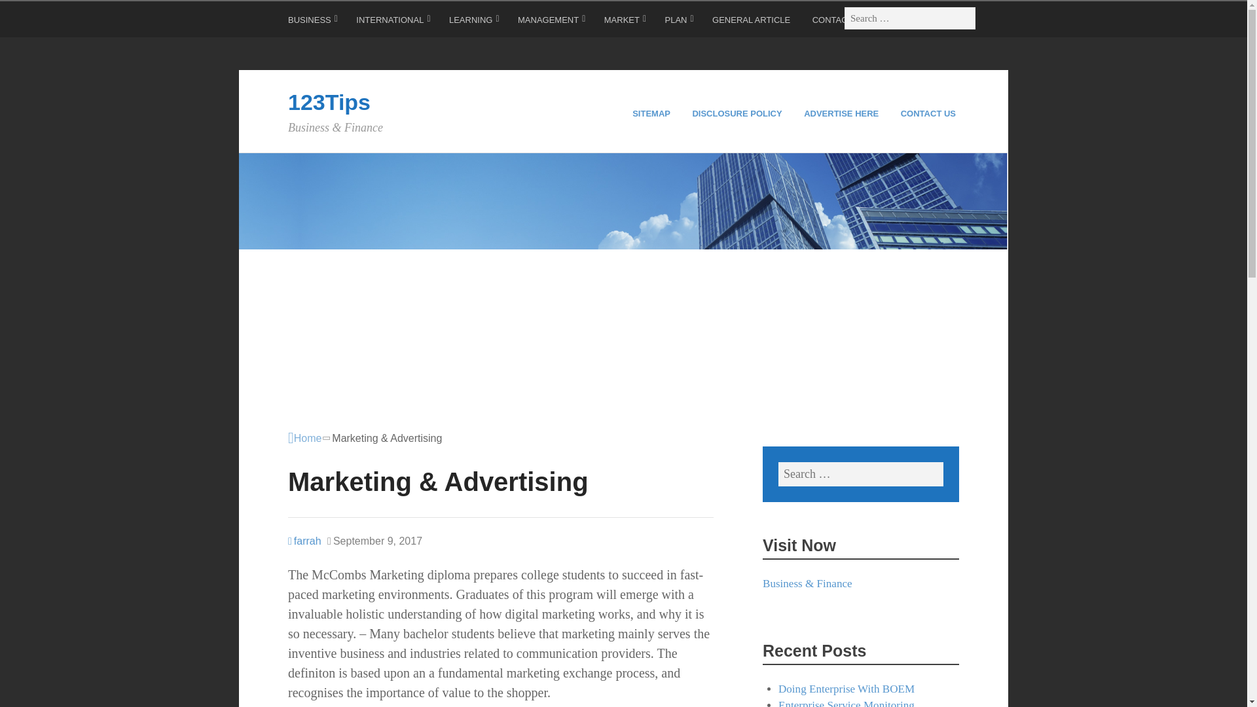 The height and width of the screenshot is (707, 1257). I want to click on CONTACT US, so click(930, 114).